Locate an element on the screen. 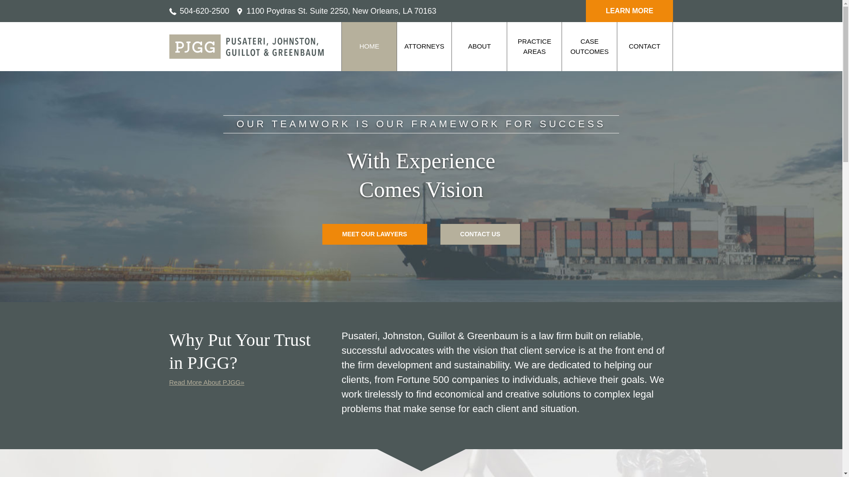  CONTACT US is located at coordinates (480, 234).